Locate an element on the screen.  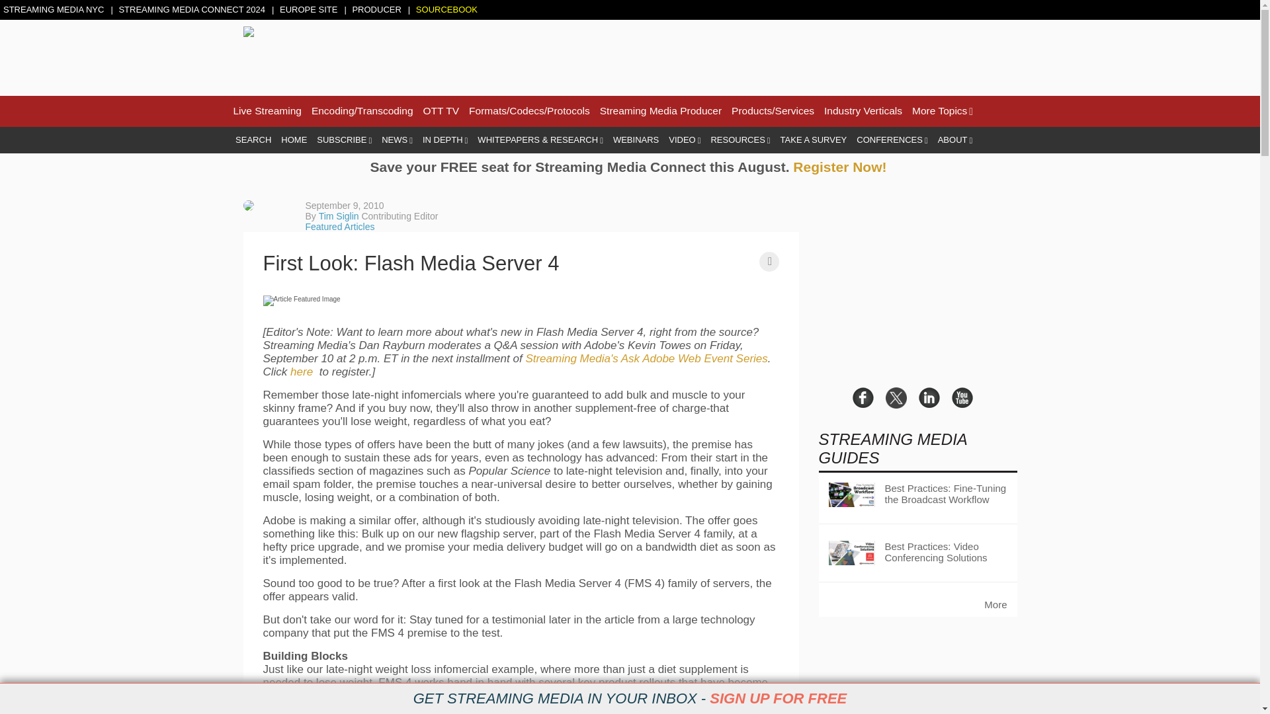
OTT TV is located at coordinates (441, 111).